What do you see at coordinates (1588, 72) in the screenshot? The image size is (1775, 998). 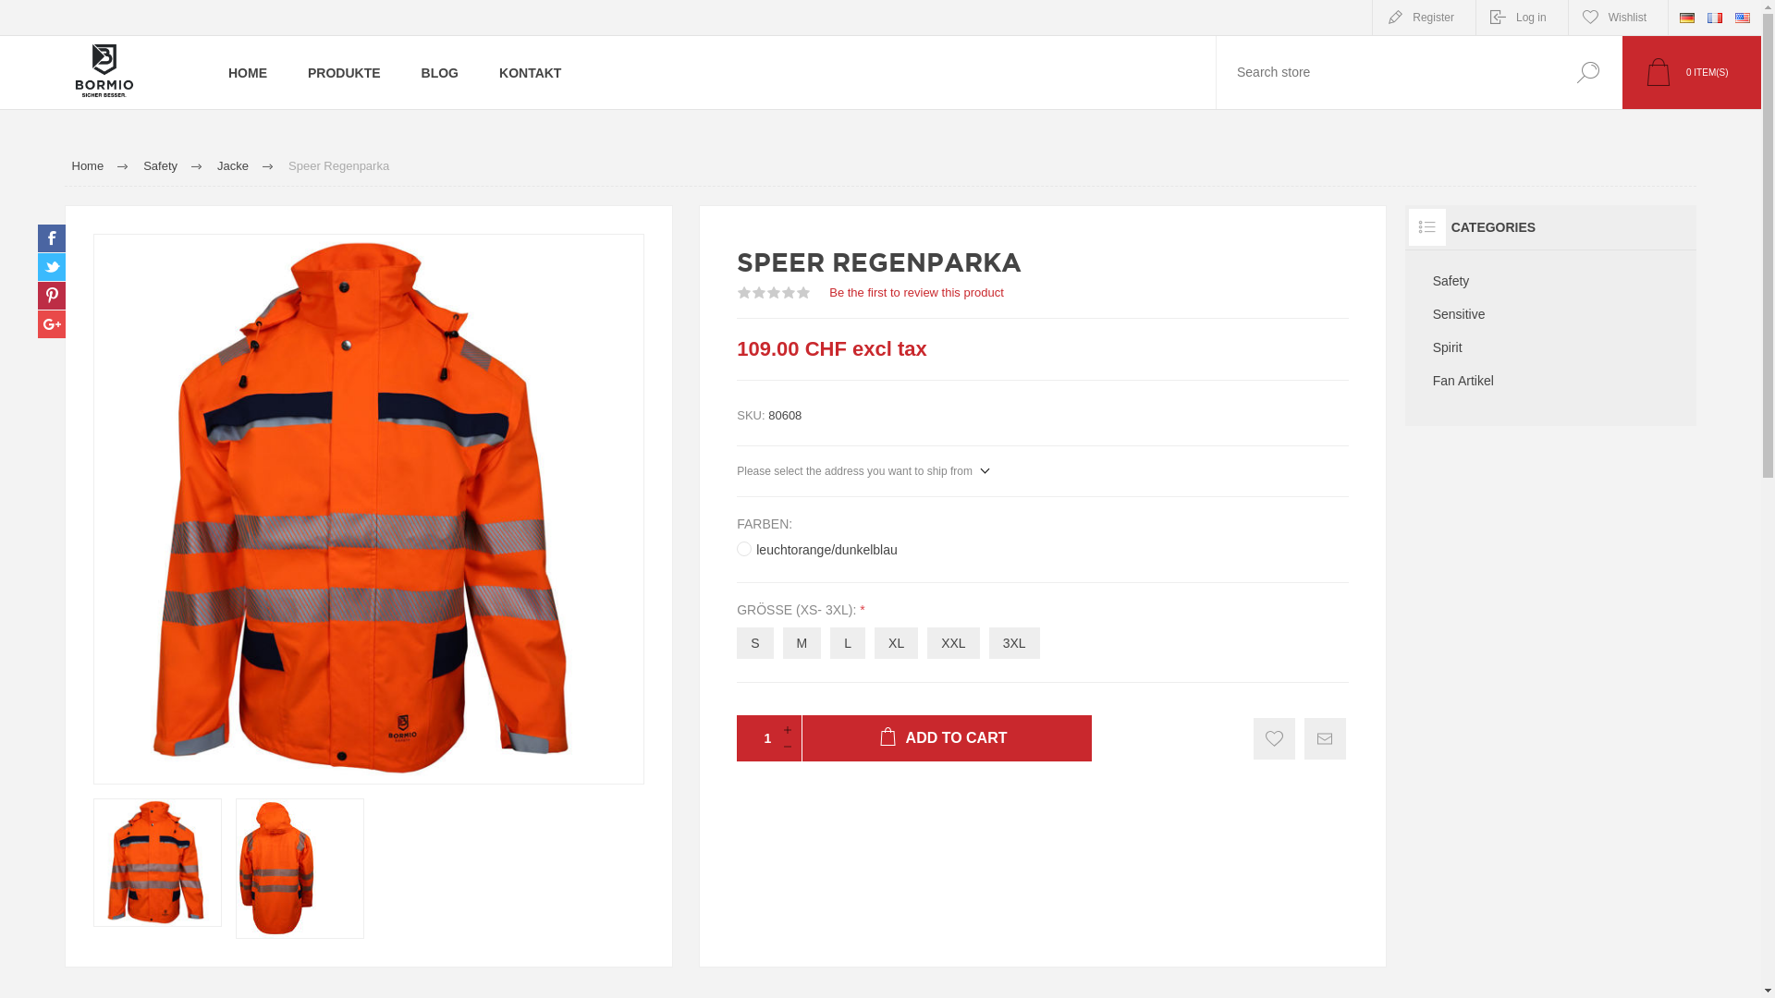 I see `Search` at bounding box center [1588, 72].